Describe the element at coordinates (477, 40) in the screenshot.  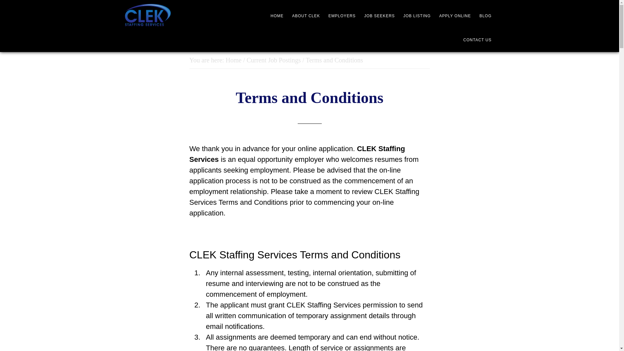
I see `CONTACT US` at that location.